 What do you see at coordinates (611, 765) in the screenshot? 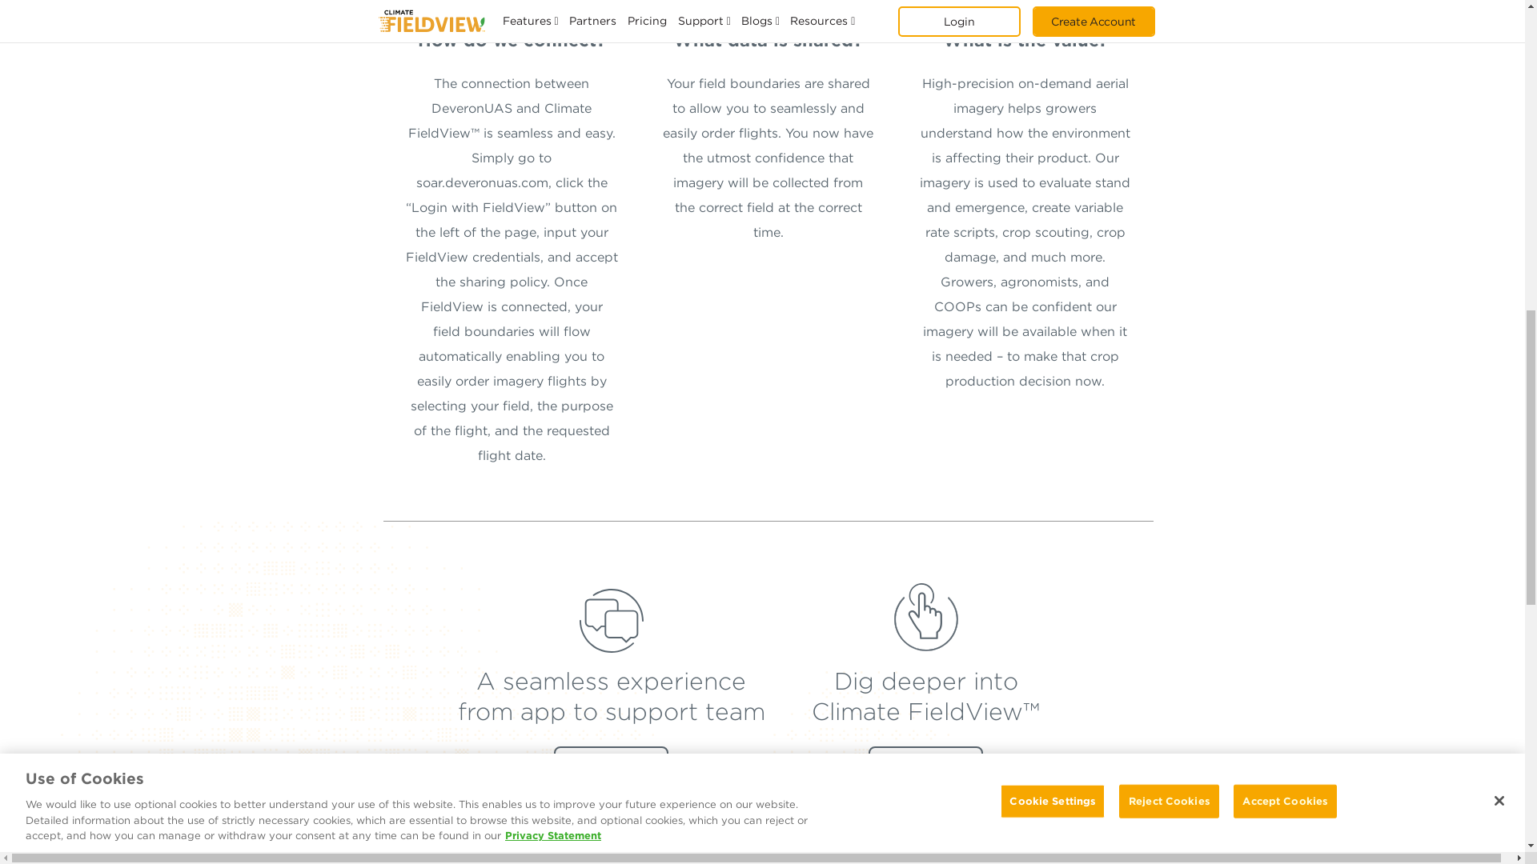
I see `Get Support` at bounding box center [611, 765].